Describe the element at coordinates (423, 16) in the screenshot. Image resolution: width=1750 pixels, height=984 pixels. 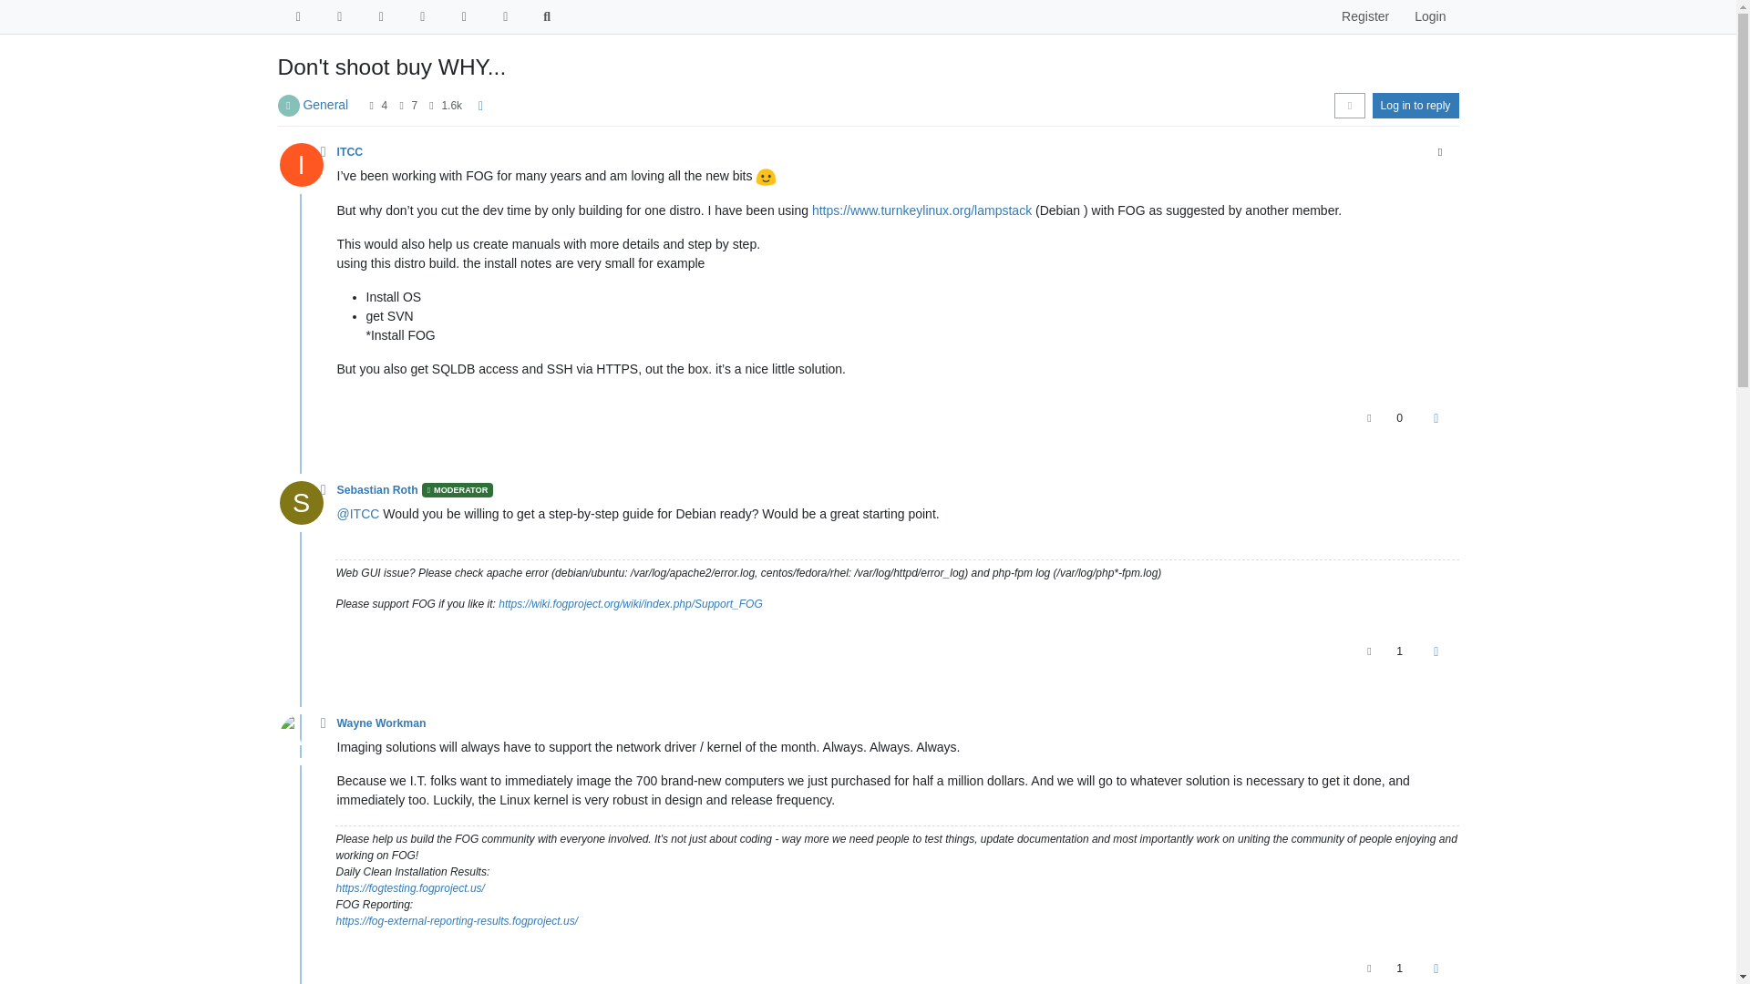
I see `Popular` at that location.